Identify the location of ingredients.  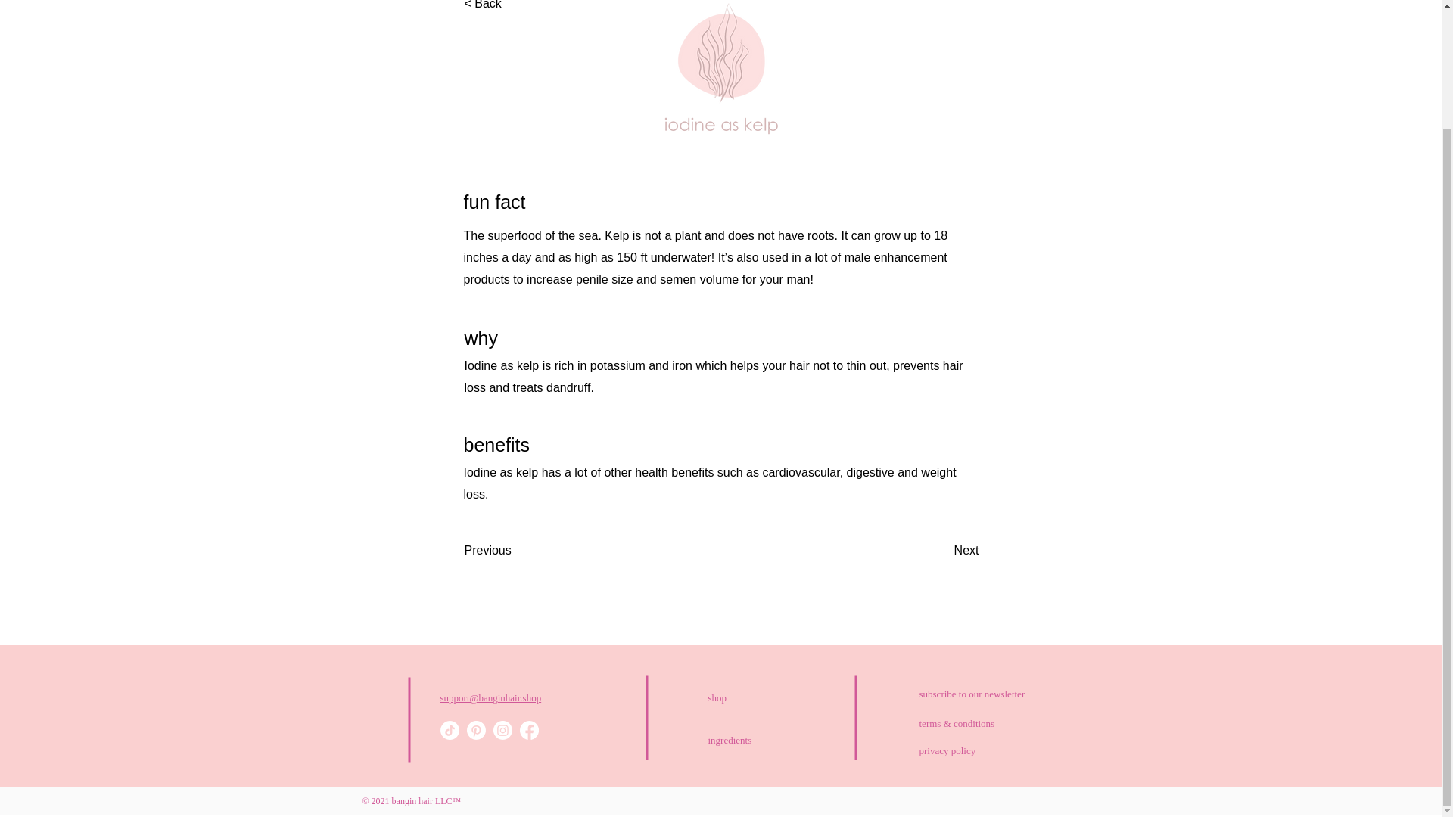
(761, 741).